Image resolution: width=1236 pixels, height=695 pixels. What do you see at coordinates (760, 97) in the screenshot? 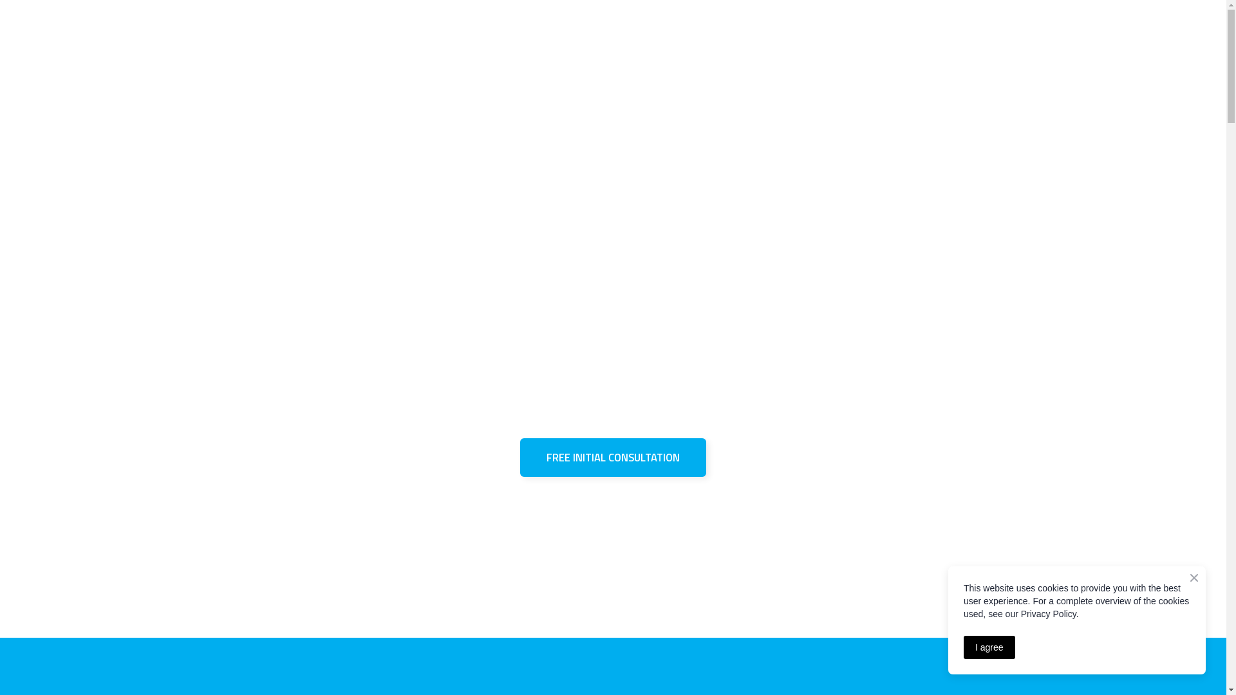
I see `Contact us` at bounding box center [760, 97].